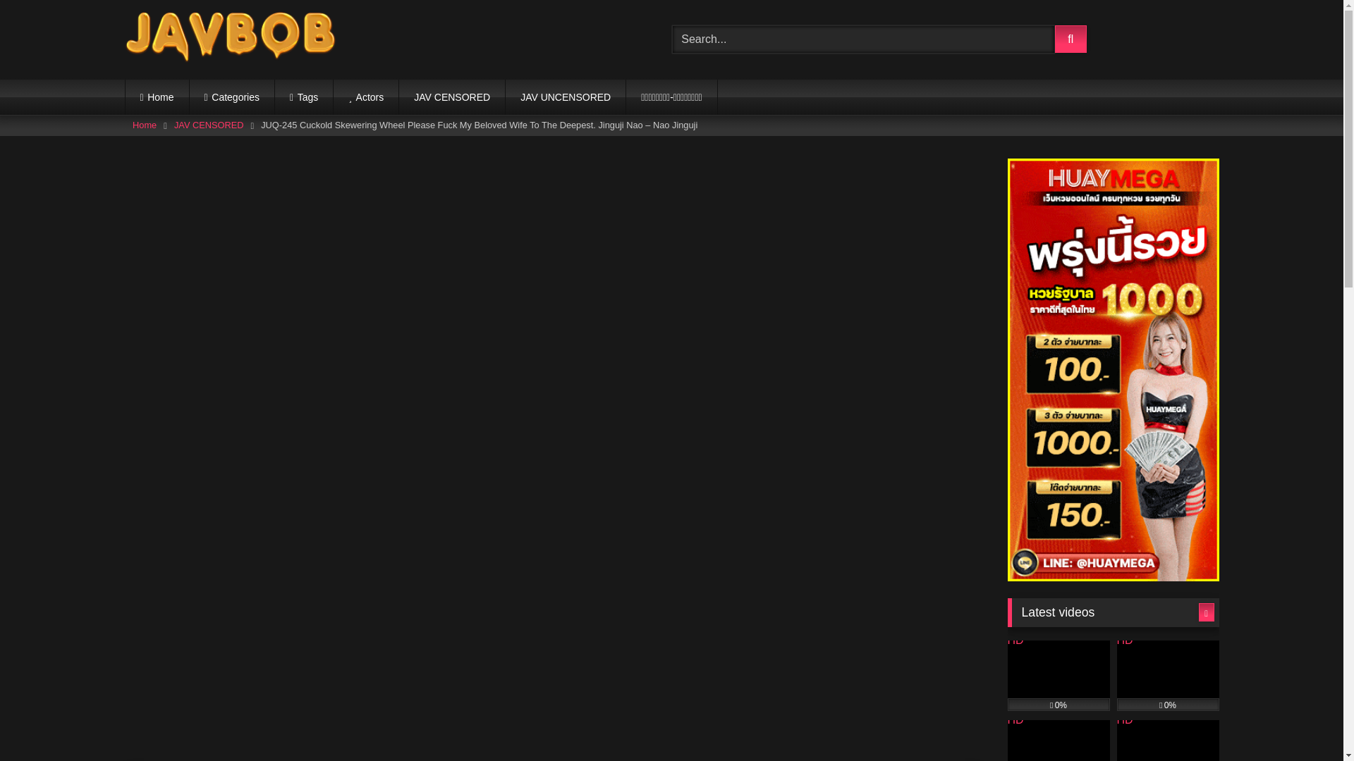 This screenshot has width=1354, height=761. I want to click on JAV UNCENSORED, so click(566, 97).